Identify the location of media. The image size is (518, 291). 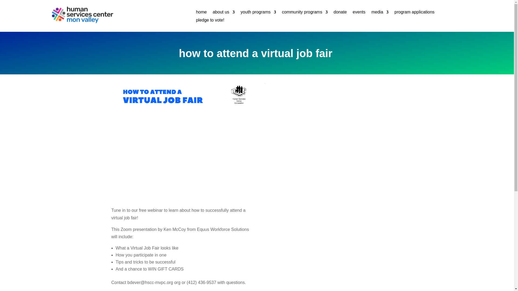
(380, 13).